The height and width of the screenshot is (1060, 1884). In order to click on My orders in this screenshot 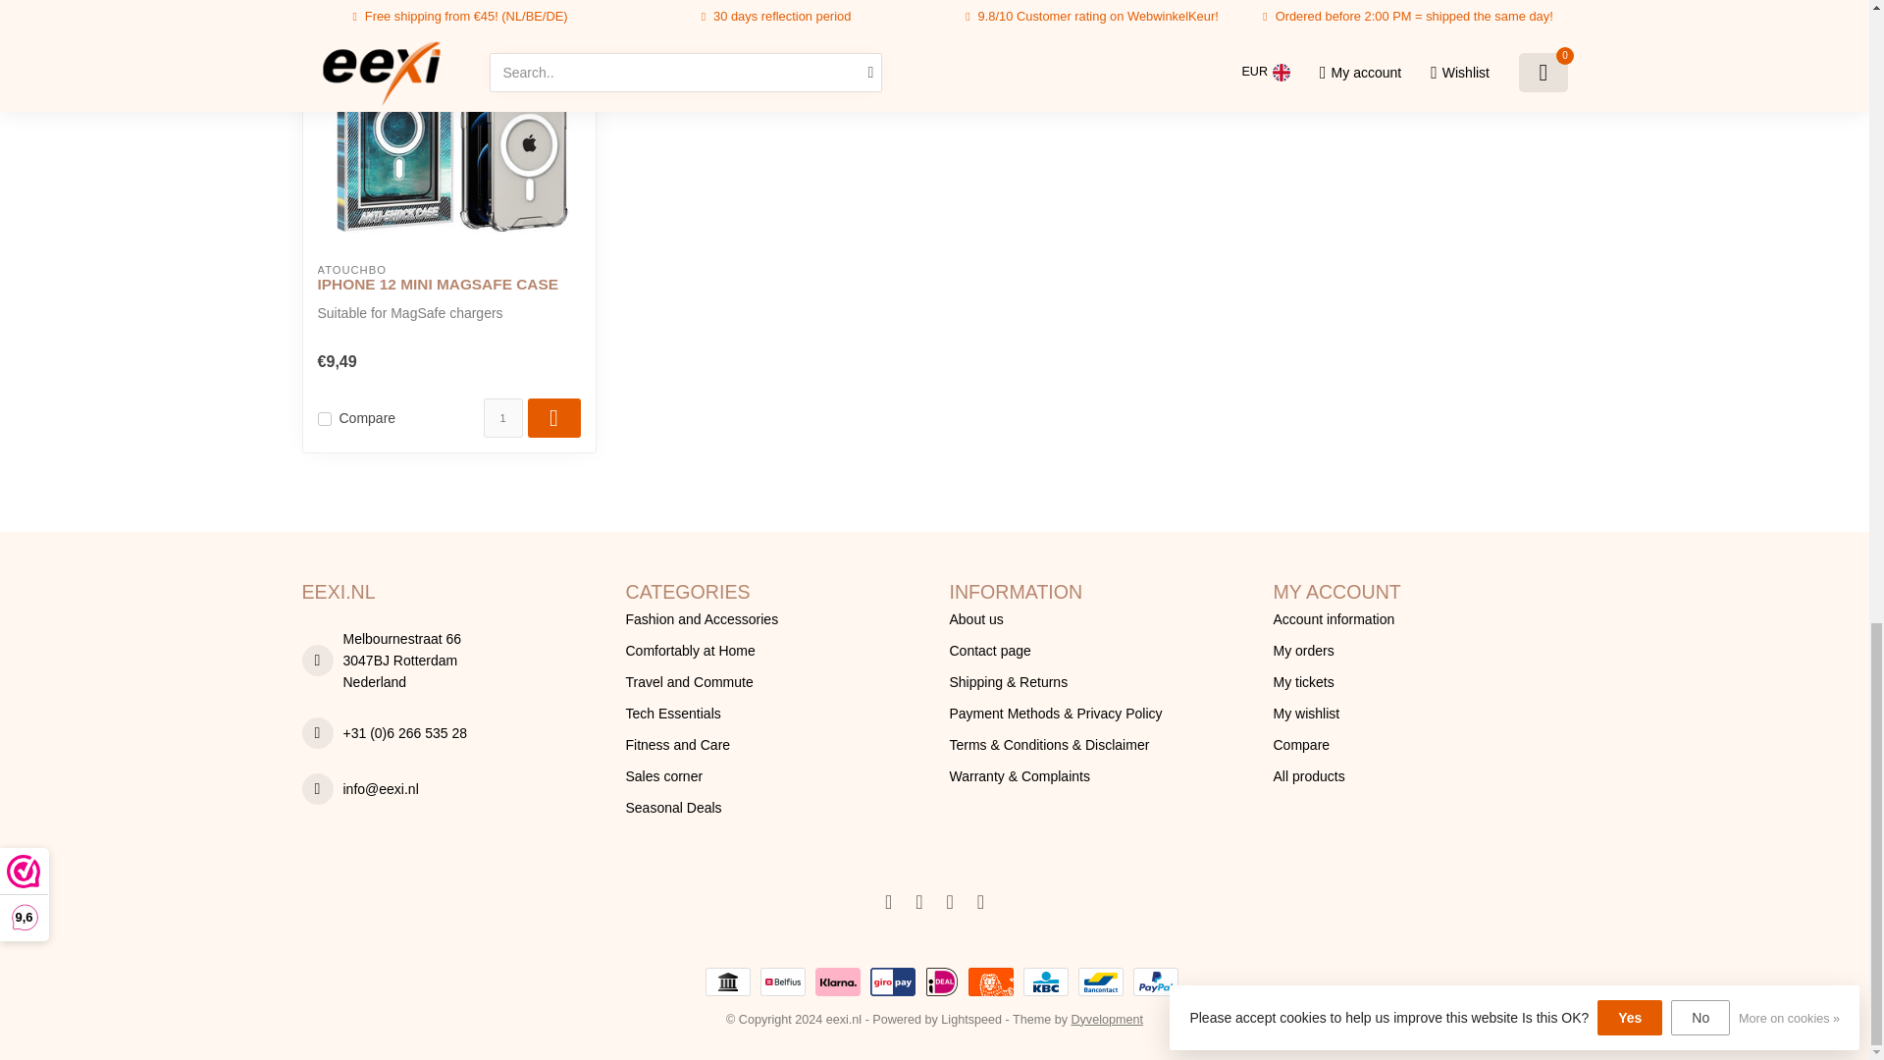, I will do `click(1420, 650)`.